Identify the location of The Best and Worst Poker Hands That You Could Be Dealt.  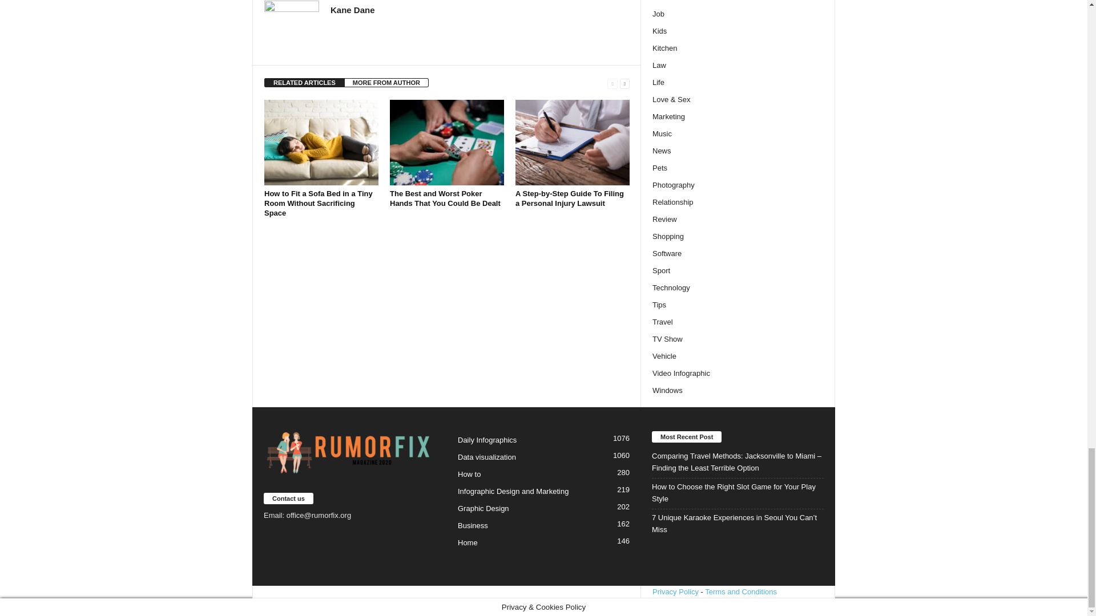
(447, 143).